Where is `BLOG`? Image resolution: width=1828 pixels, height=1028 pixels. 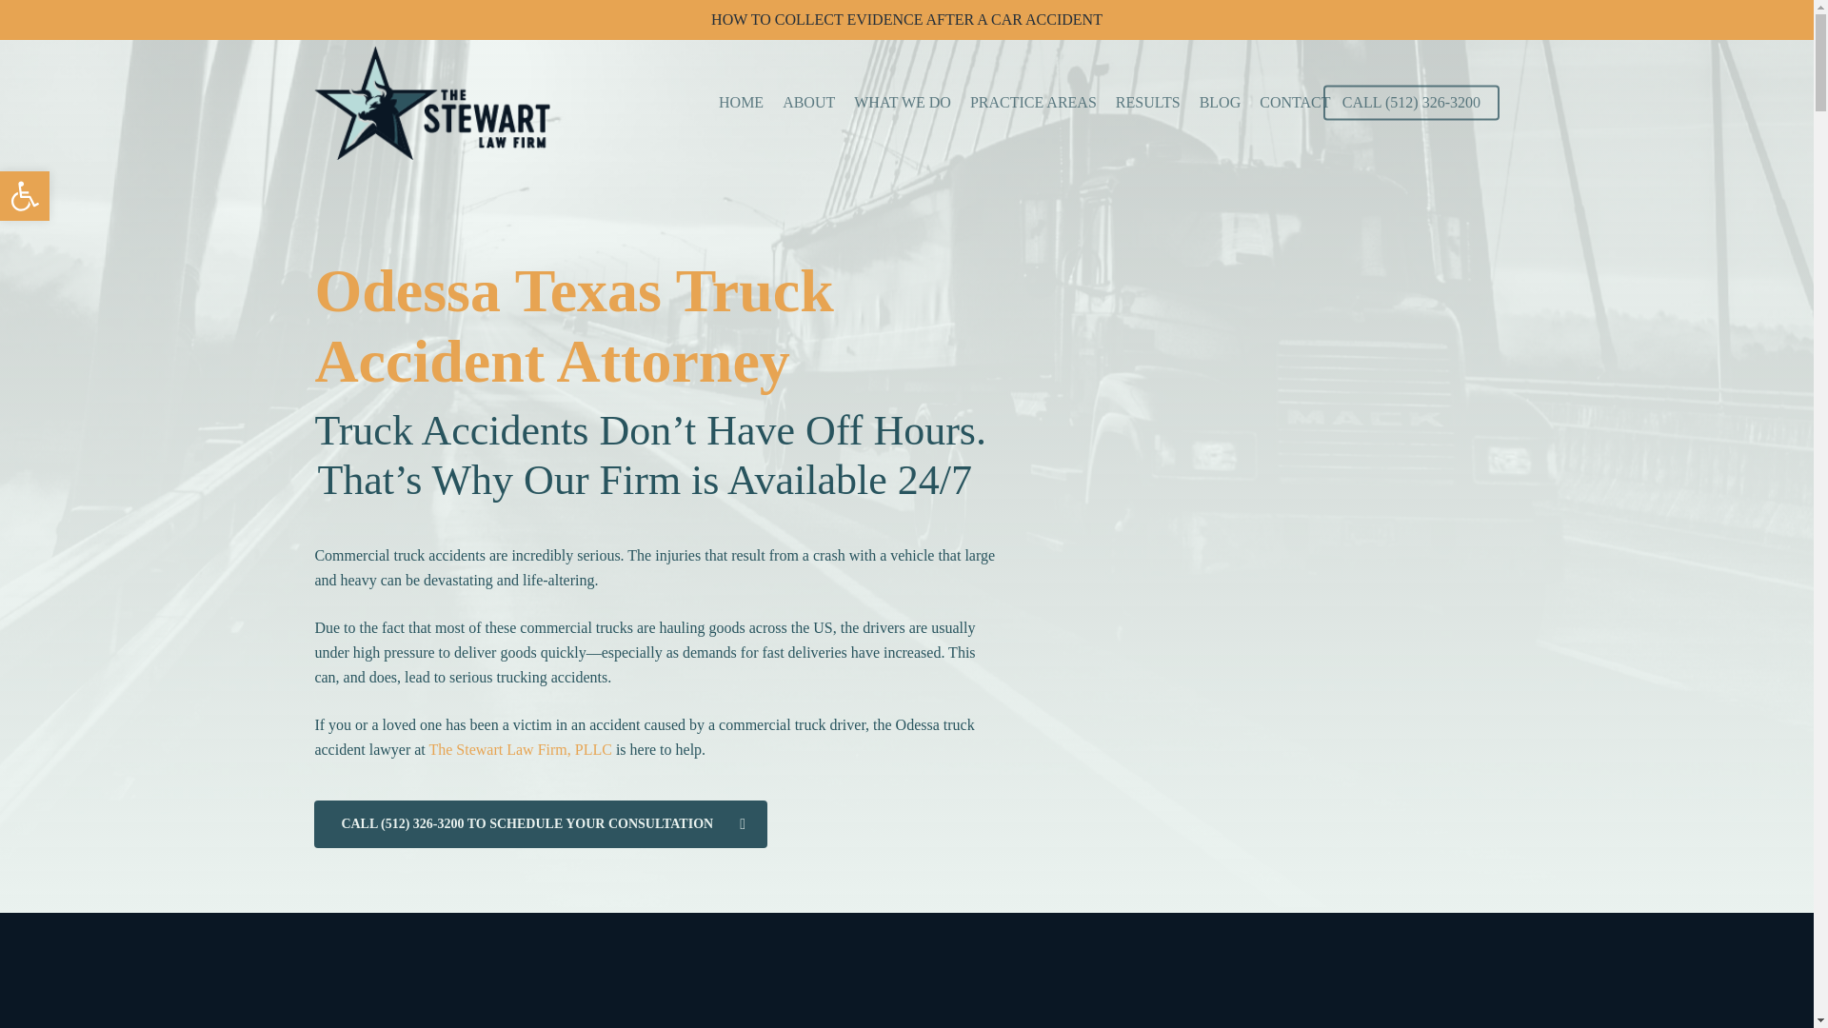 BLOG is located at coordinates (1220, 103).